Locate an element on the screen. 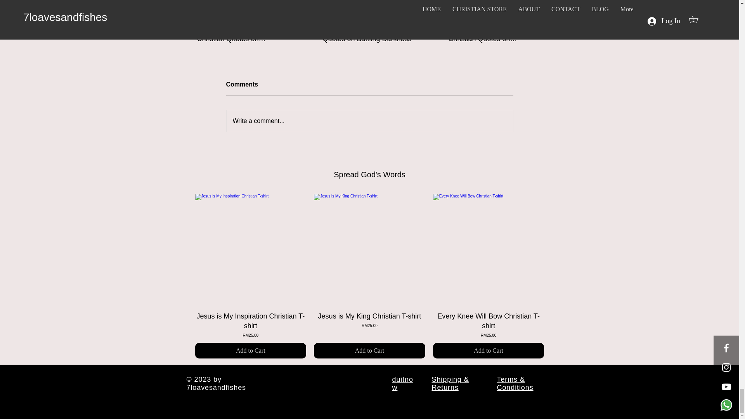  Add to Cart is located at coordinates (244, 35).